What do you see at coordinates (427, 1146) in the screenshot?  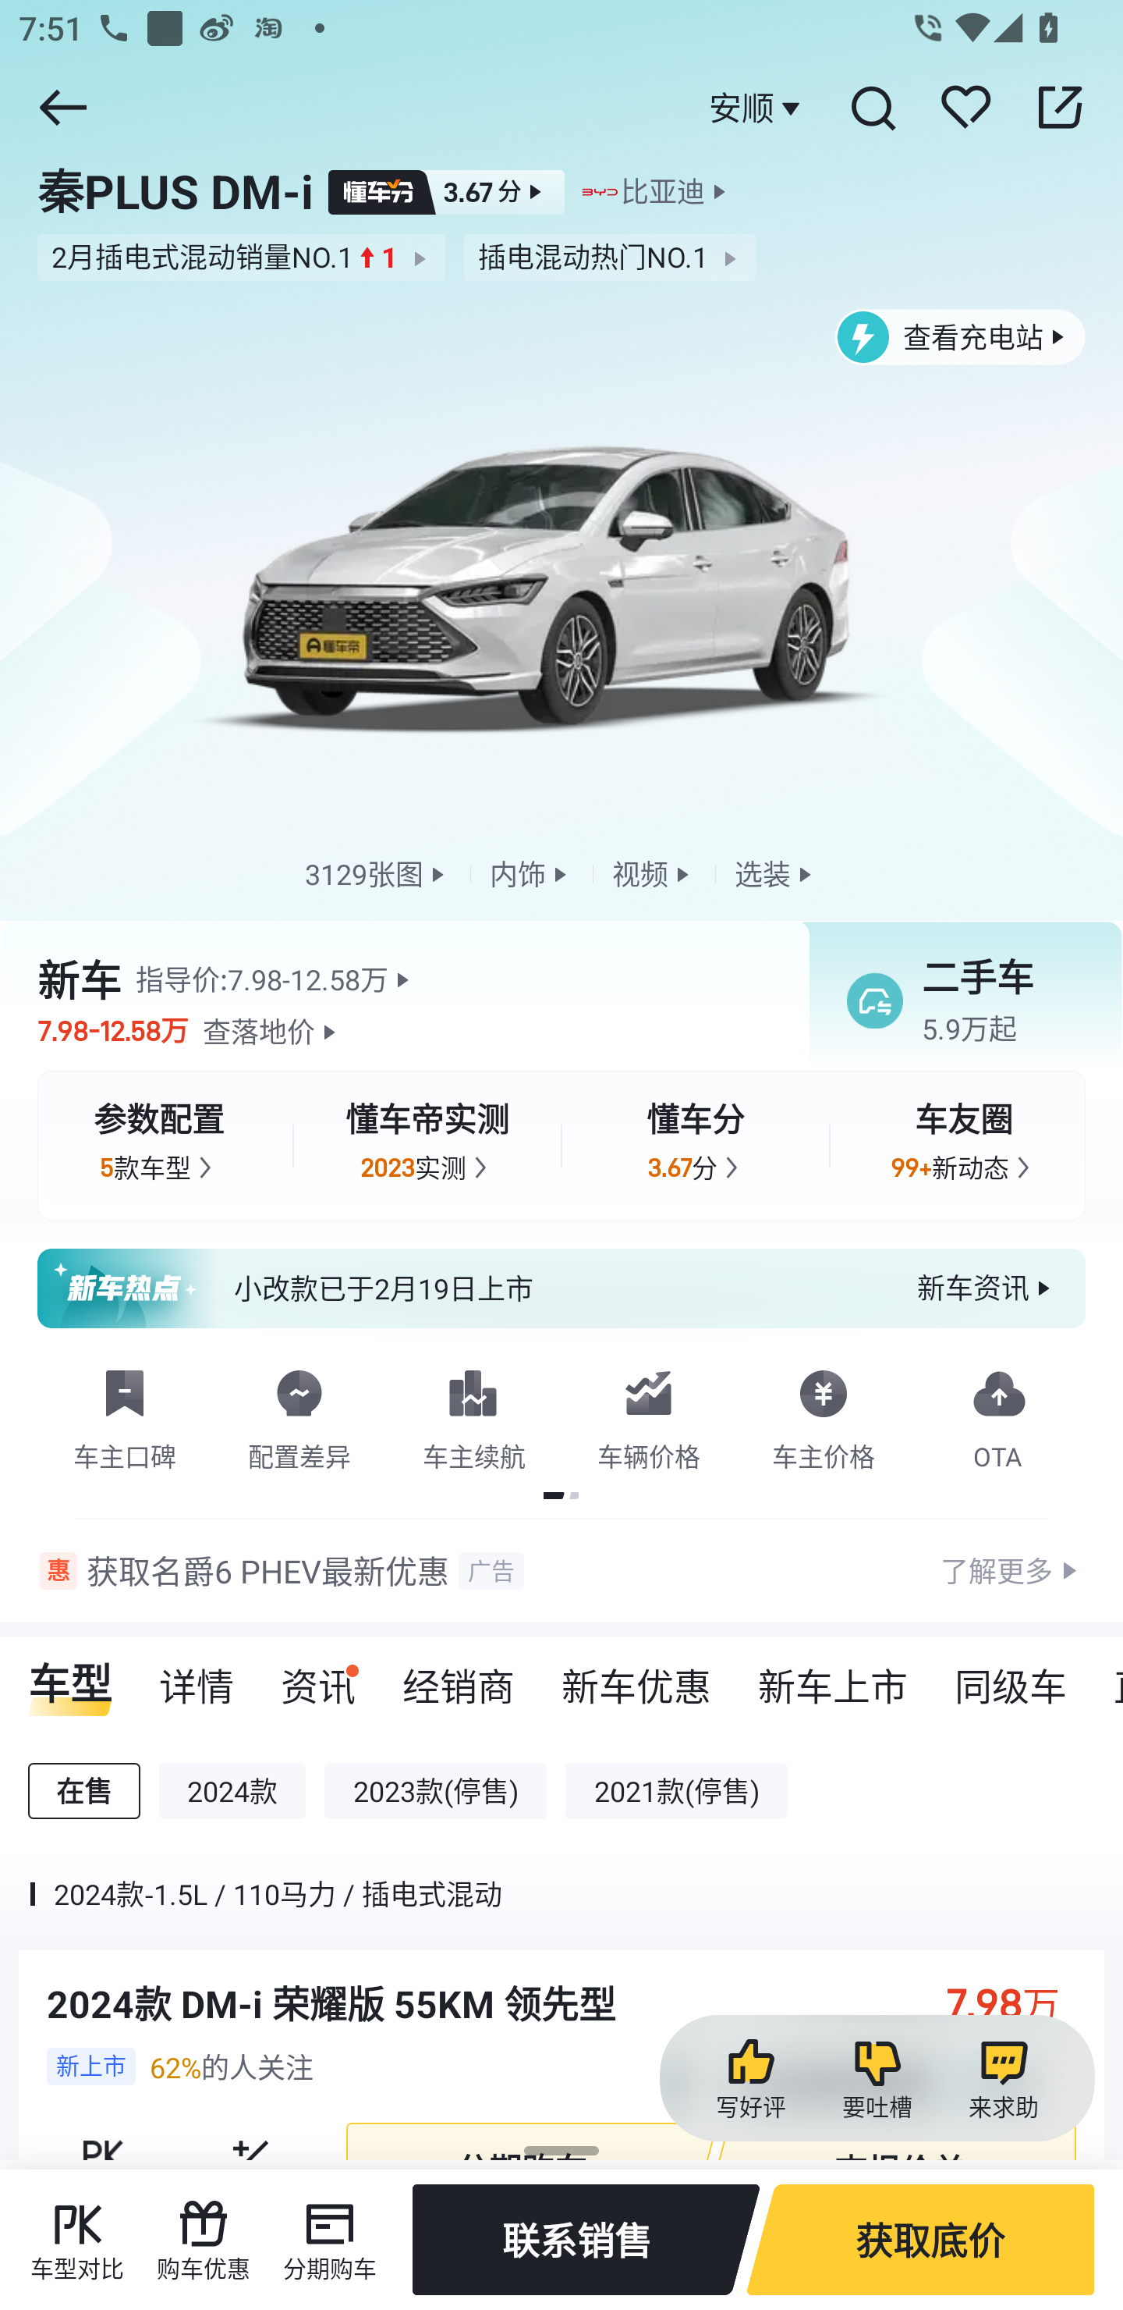 I see `懂车帝实测 2023 实测 ` at bounding box center [427, 1146].